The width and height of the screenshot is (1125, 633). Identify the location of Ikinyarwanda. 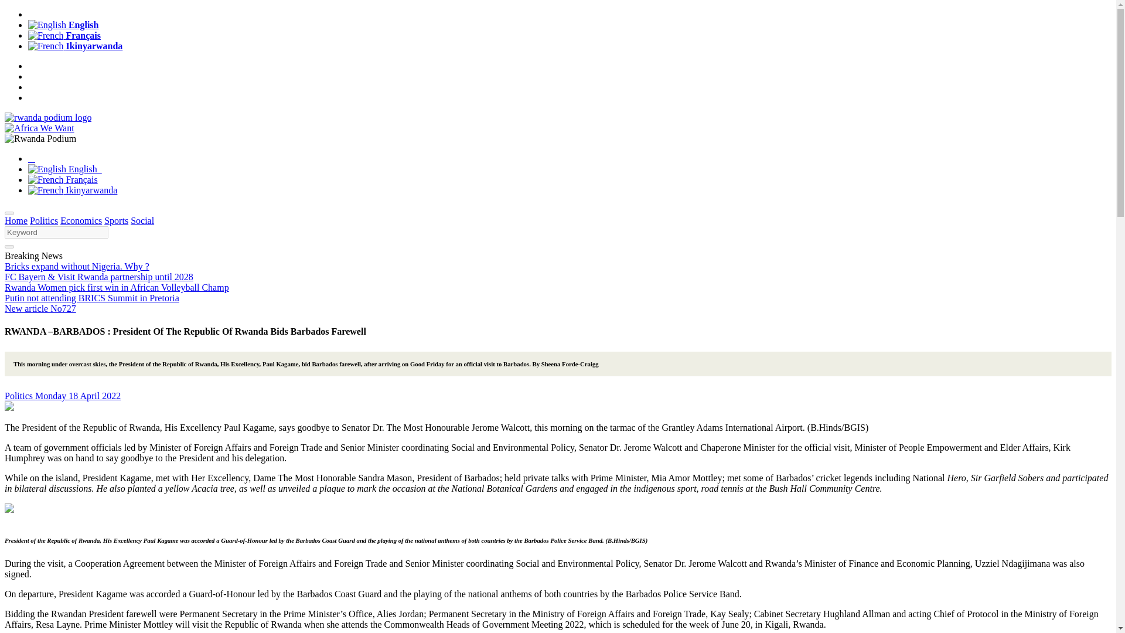
(75, 46).